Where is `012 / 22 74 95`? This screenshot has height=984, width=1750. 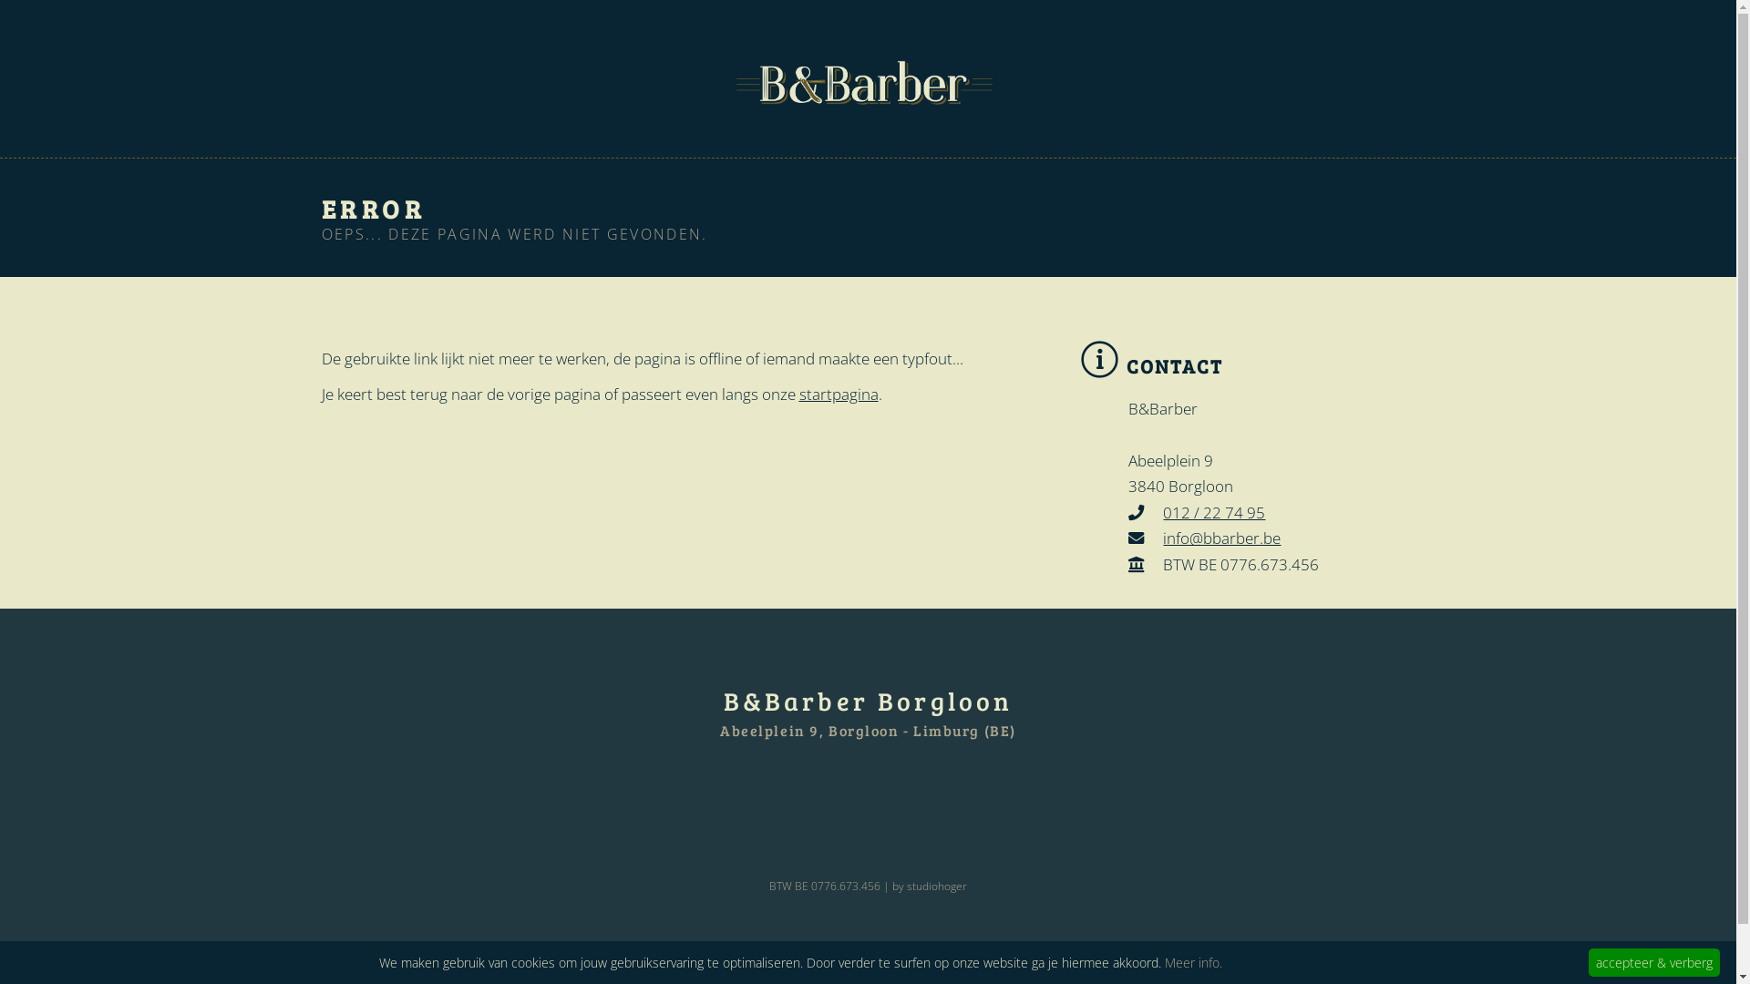
012 / 22 74 95 is located at coordinates (1214, 512).